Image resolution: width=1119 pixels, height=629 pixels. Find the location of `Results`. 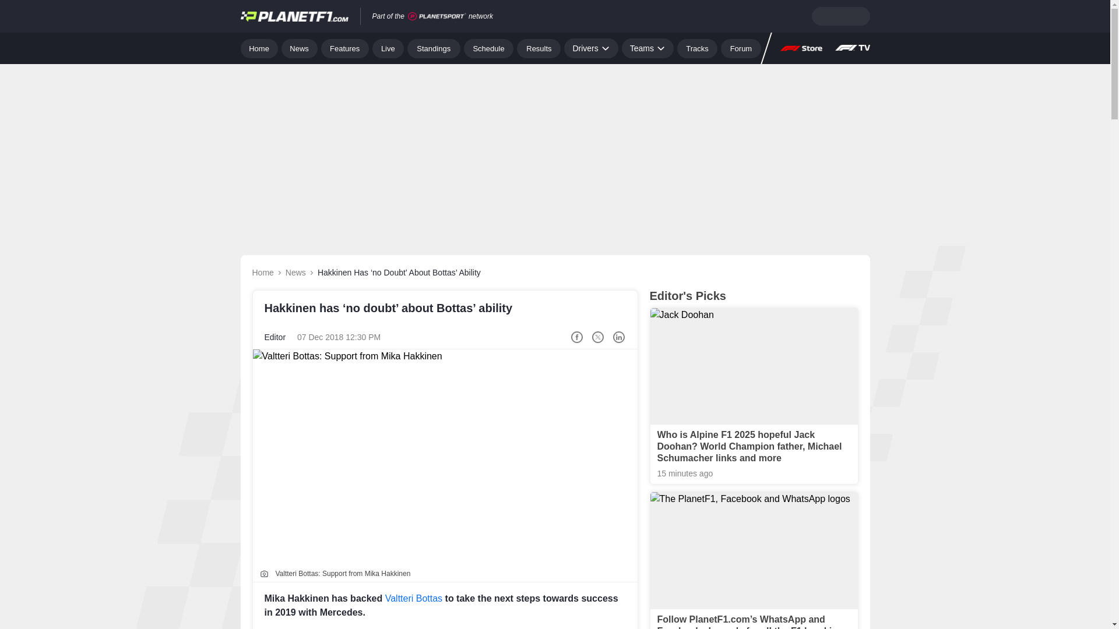

Results is located at coordinates (539, 48).